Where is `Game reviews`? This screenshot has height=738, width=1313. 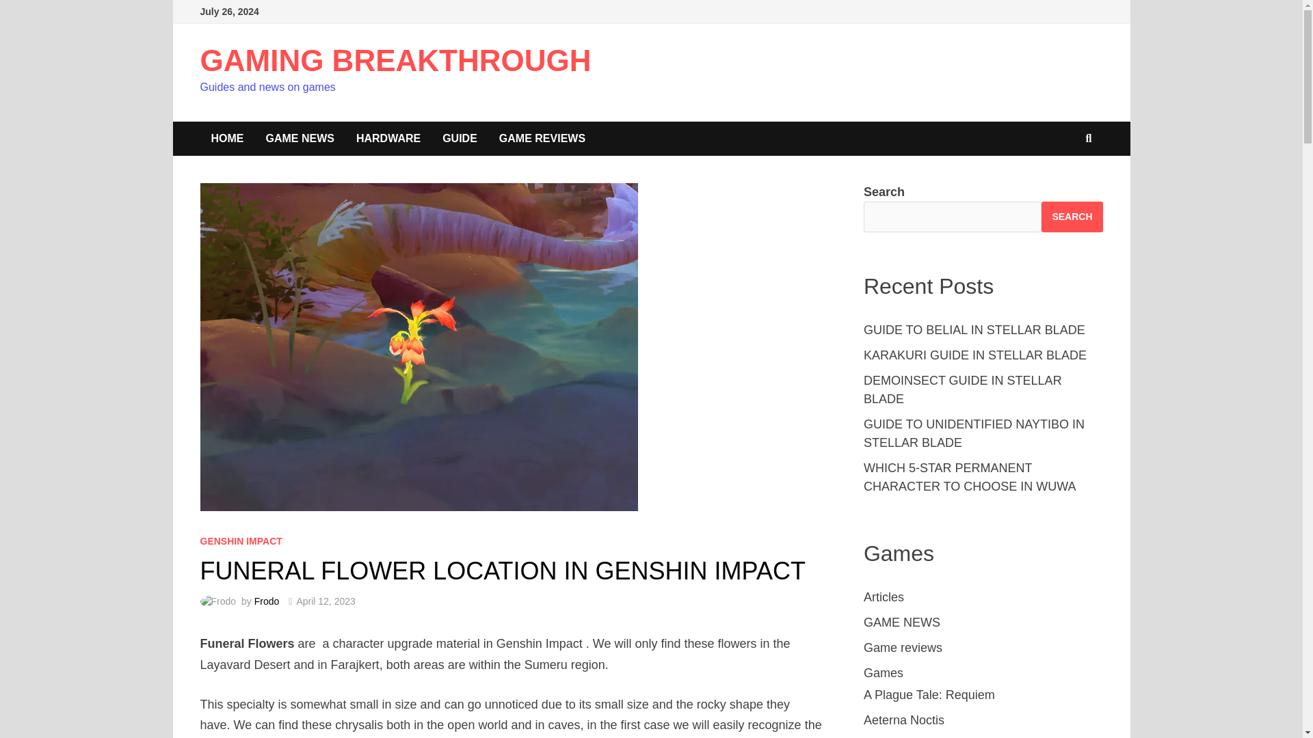 Game reviews is located at coordinates (903, 648).